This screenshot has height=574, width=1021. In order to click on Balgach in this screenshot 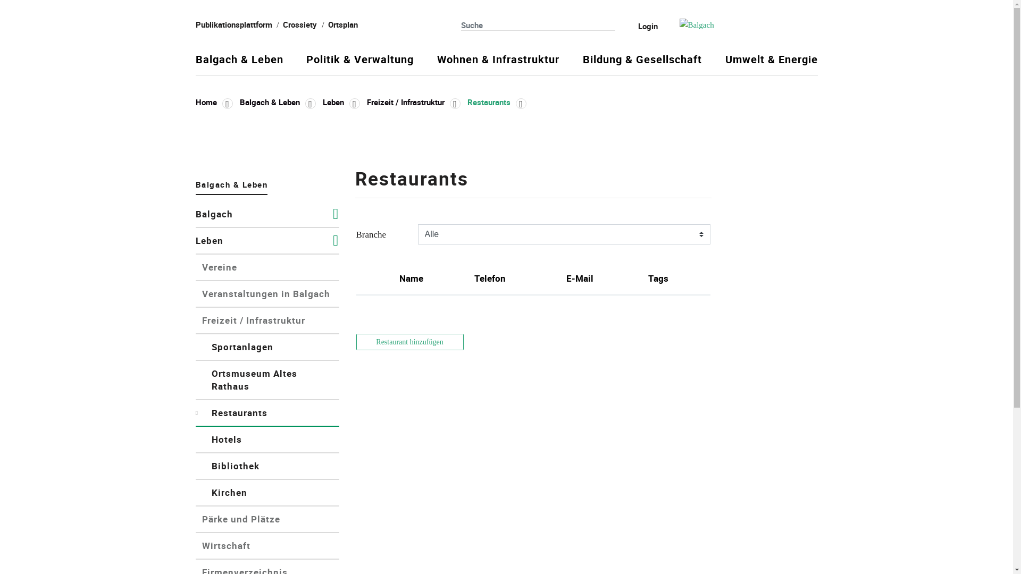, I will do `click(267, 215)`.